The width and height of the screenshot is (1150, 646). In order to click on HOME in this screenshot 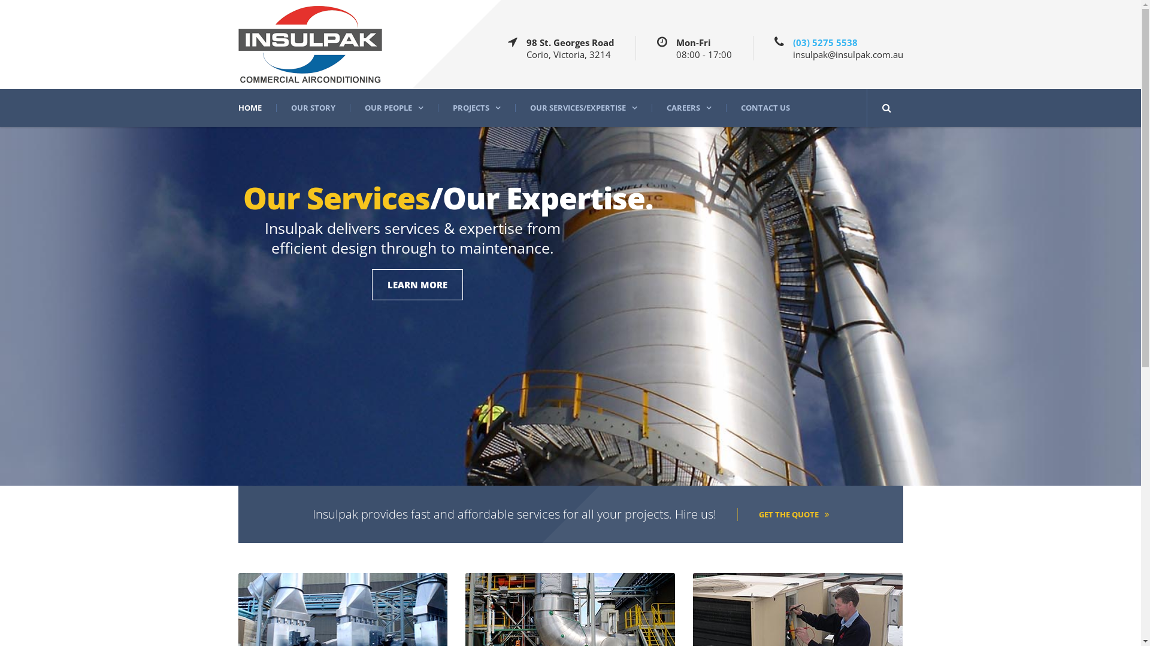, I will do `click(258, 108)`.